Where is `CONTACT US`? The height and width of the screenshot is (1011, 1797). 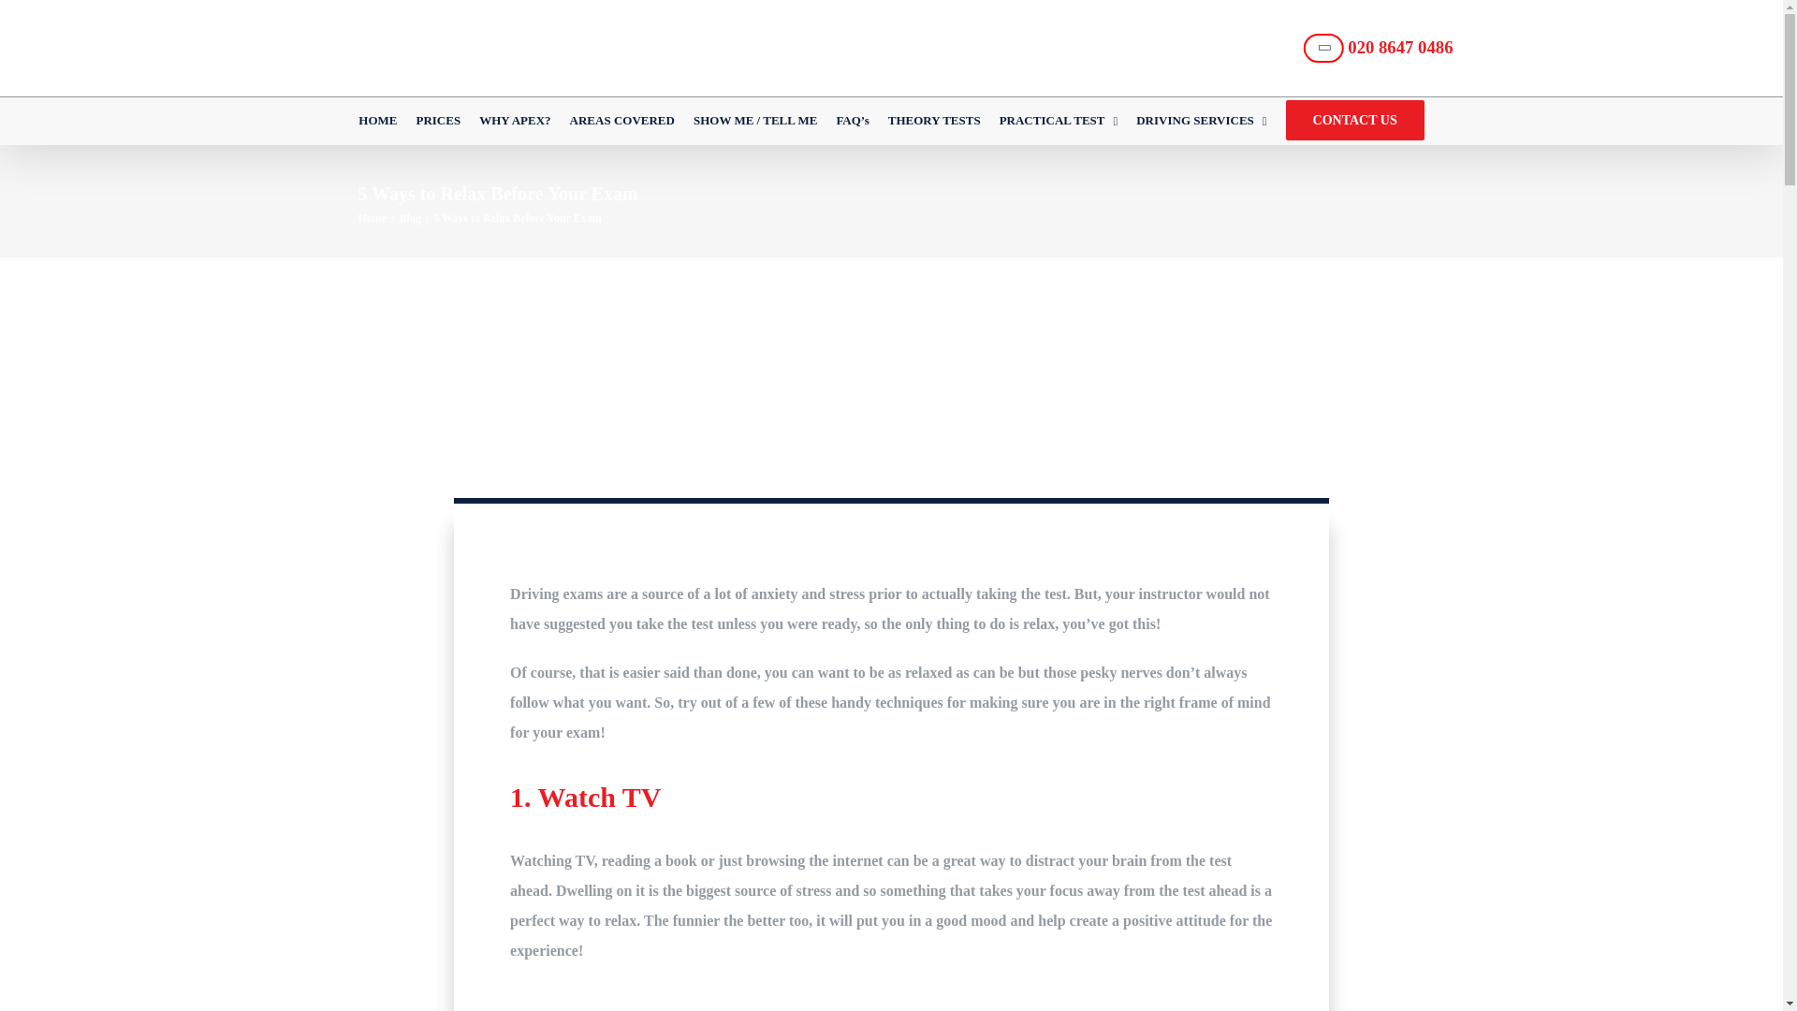
CONTACT US is located at coordinates (1355, 120).